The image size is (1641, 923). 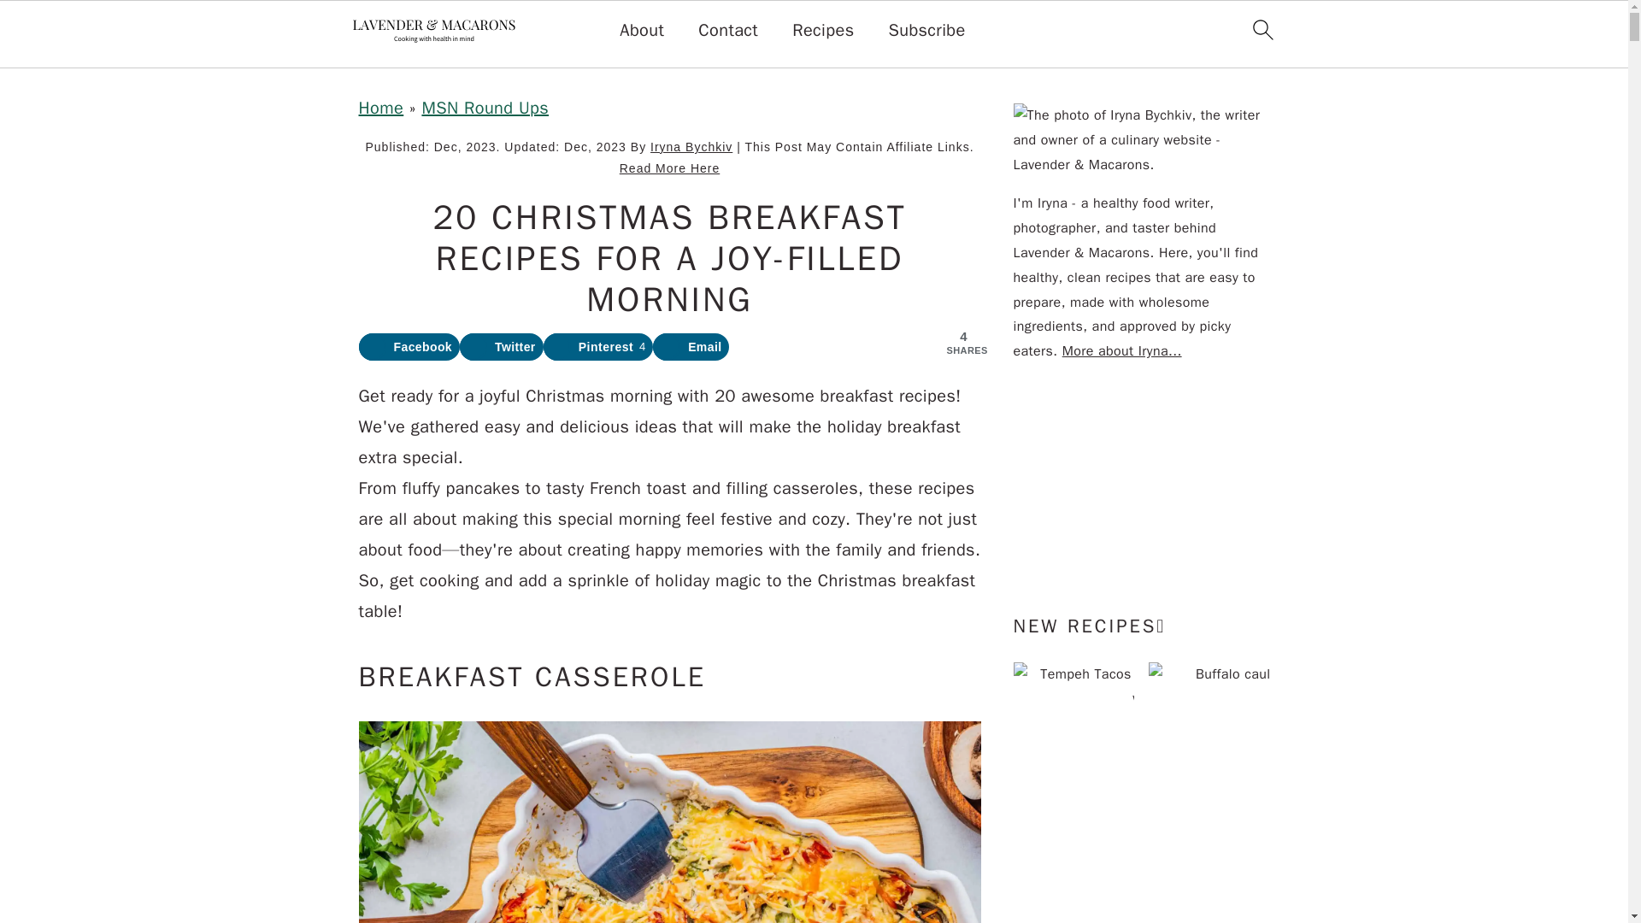 I want to click on Twitter, so click(x=501, y=347).